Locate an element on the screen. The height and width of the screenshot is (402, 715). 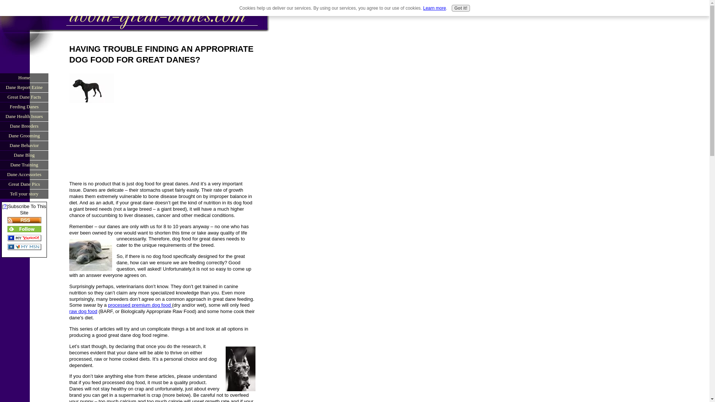
tired great dane is located at coordinates (91, 255).